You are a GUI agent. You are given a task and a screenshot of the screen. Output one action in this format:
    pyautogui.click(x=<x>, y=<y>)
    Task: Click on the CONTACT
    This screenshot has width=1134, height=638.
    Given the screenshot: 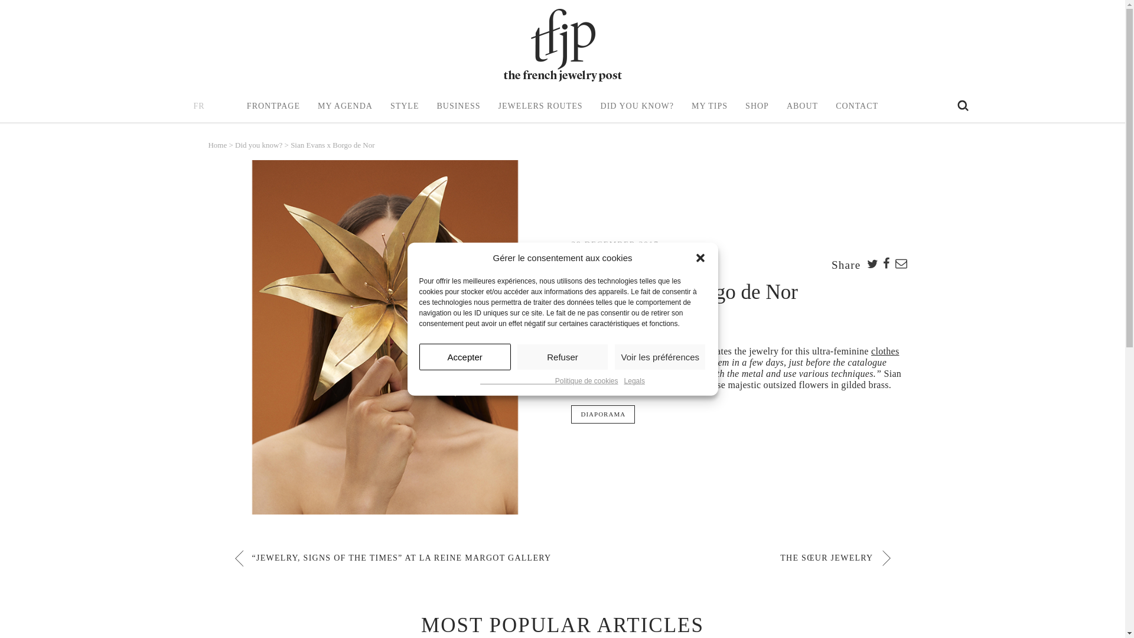 What is the action you would take?
    pyautogui.click(x=856, y=106)
    